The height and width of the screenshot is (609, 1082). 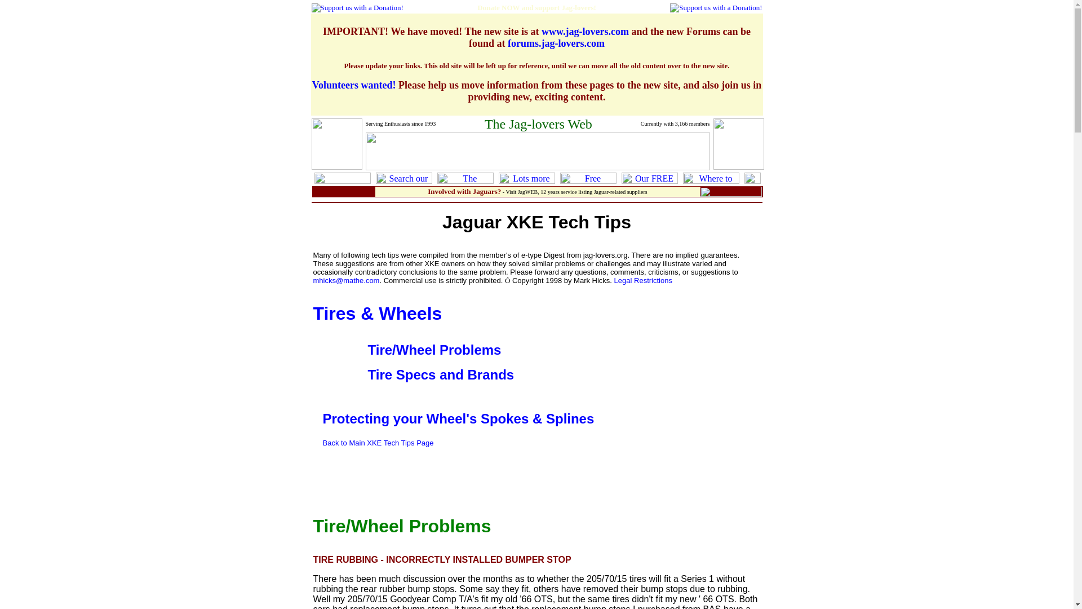 I want to click on forums.jag-lovers.com, so click(x=556, y=43).